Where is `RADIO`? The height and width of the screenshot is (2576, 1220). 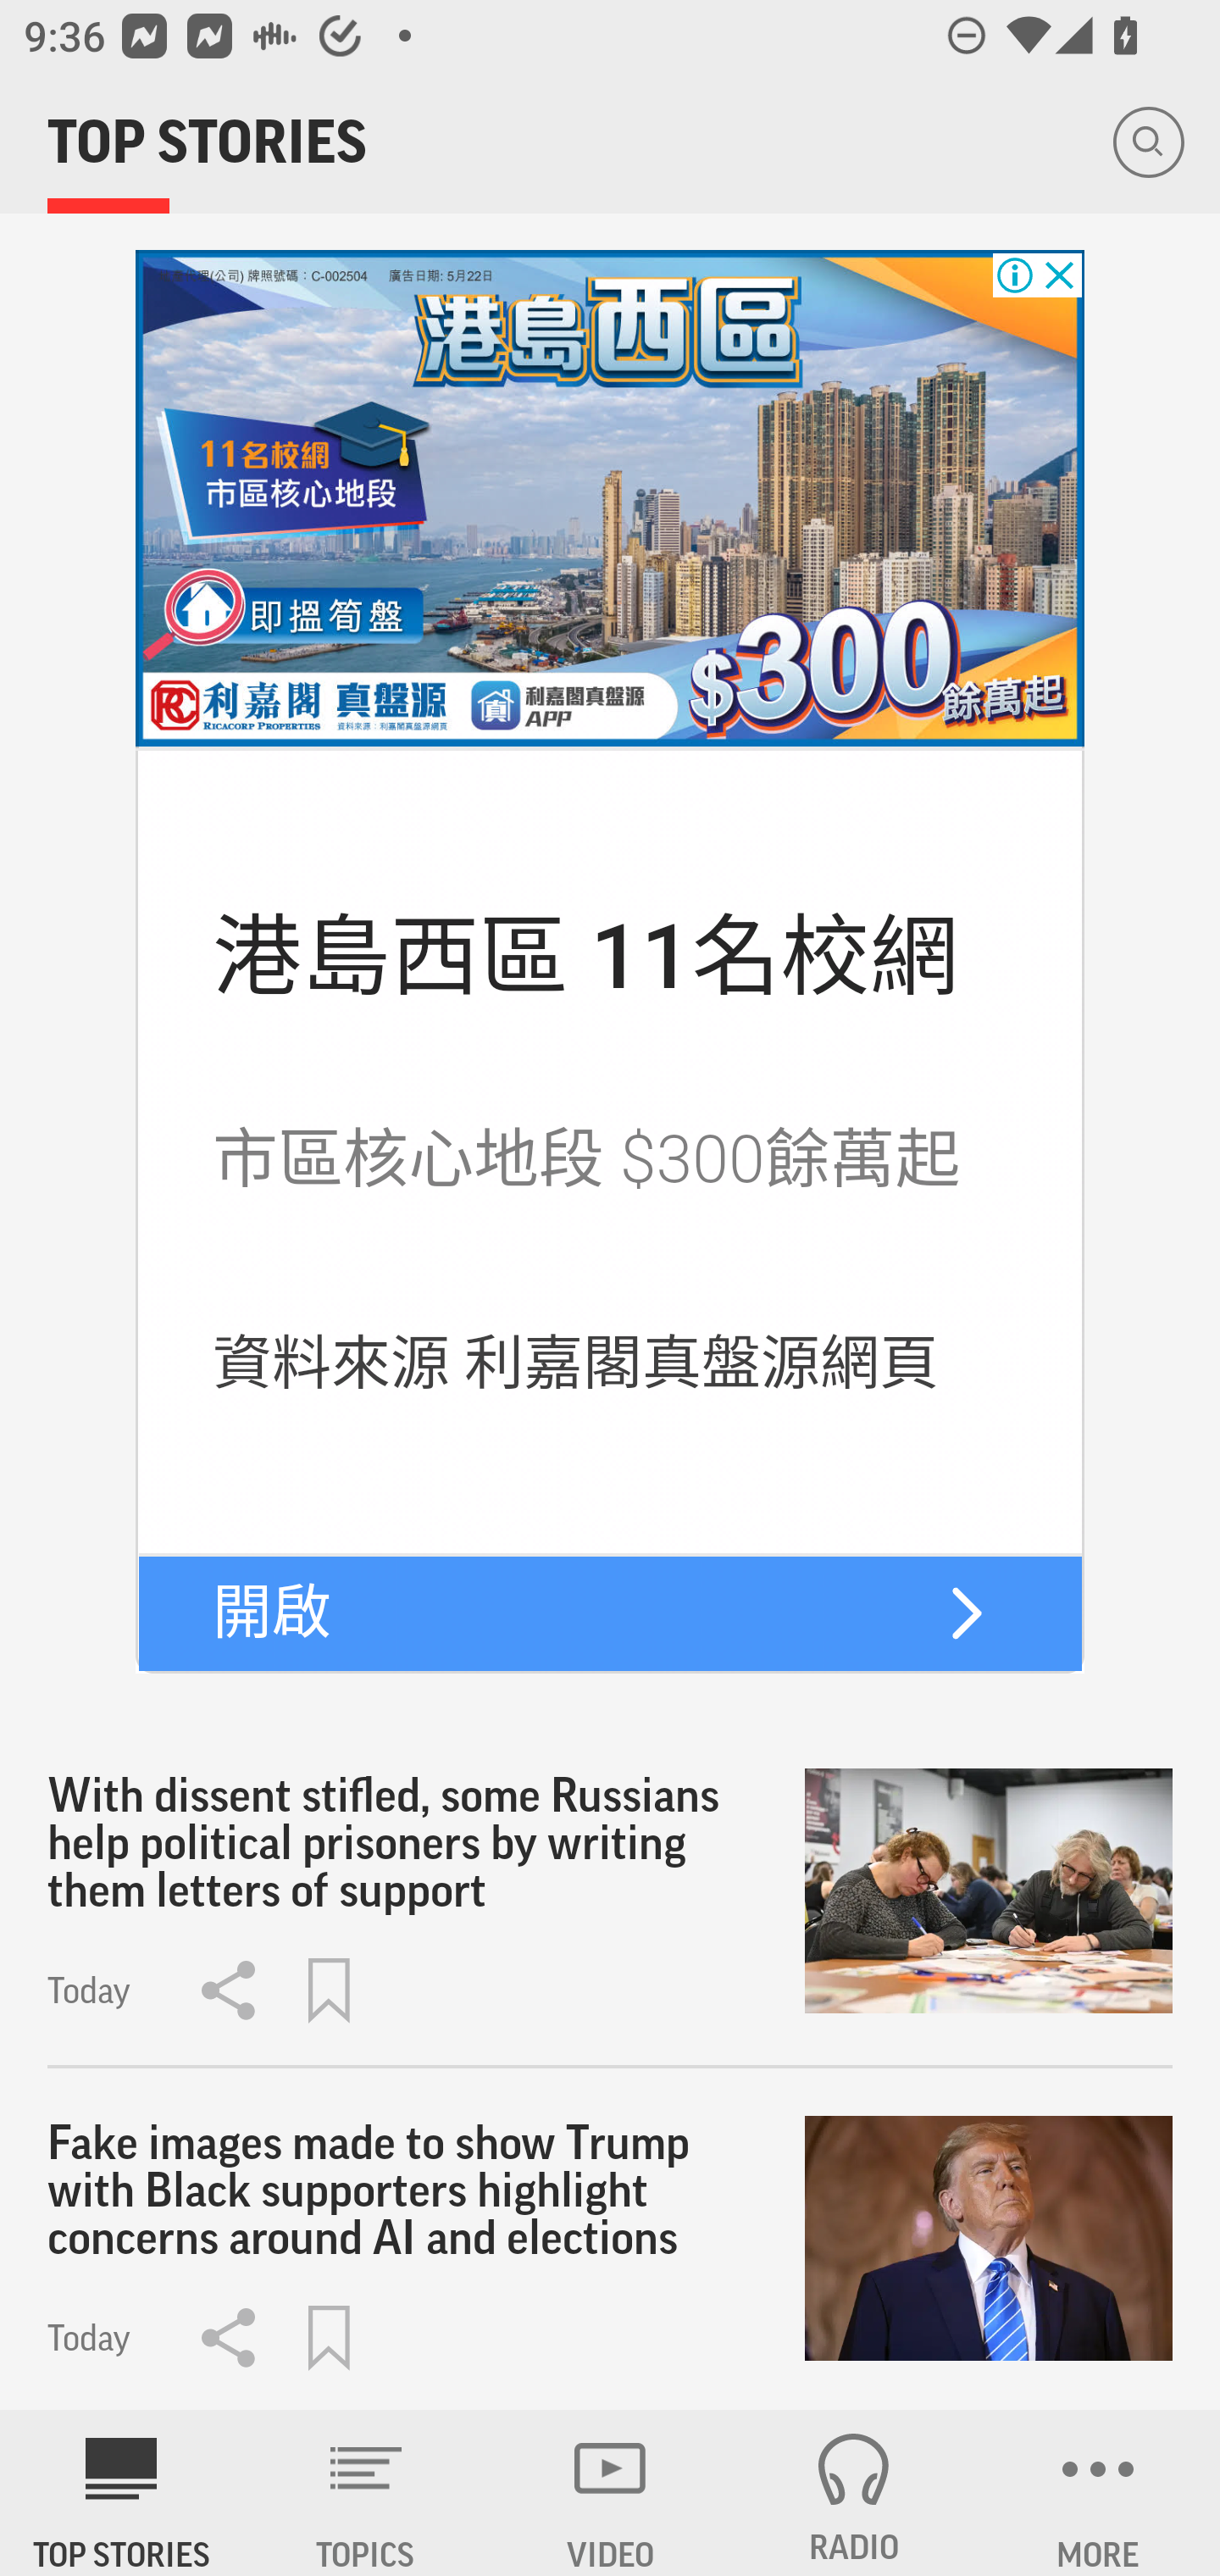
RADIO is located at coordinates (854, 2493).